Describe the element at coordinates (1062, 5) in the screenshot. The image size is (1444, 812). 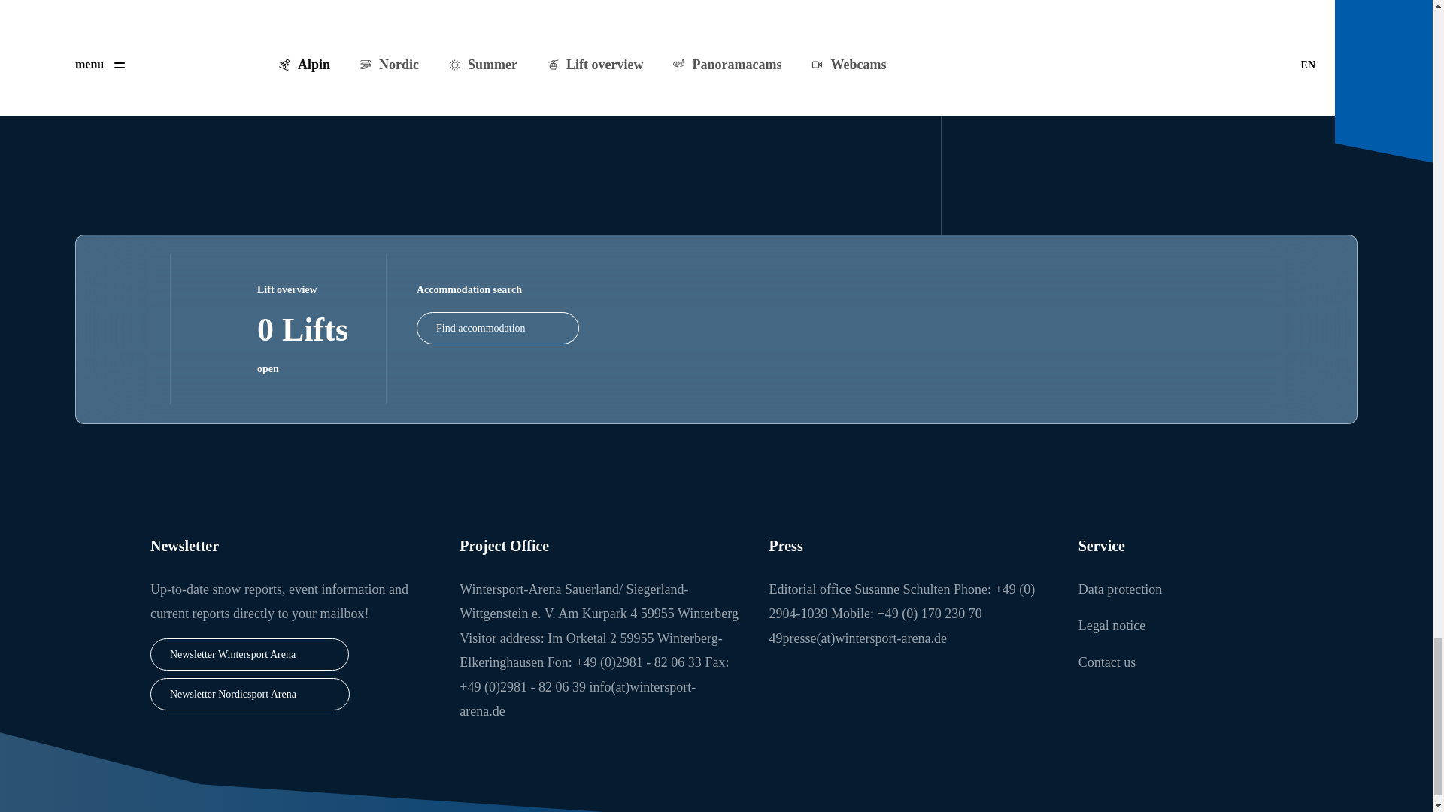
I see `Follow us on Instagram` at that location.